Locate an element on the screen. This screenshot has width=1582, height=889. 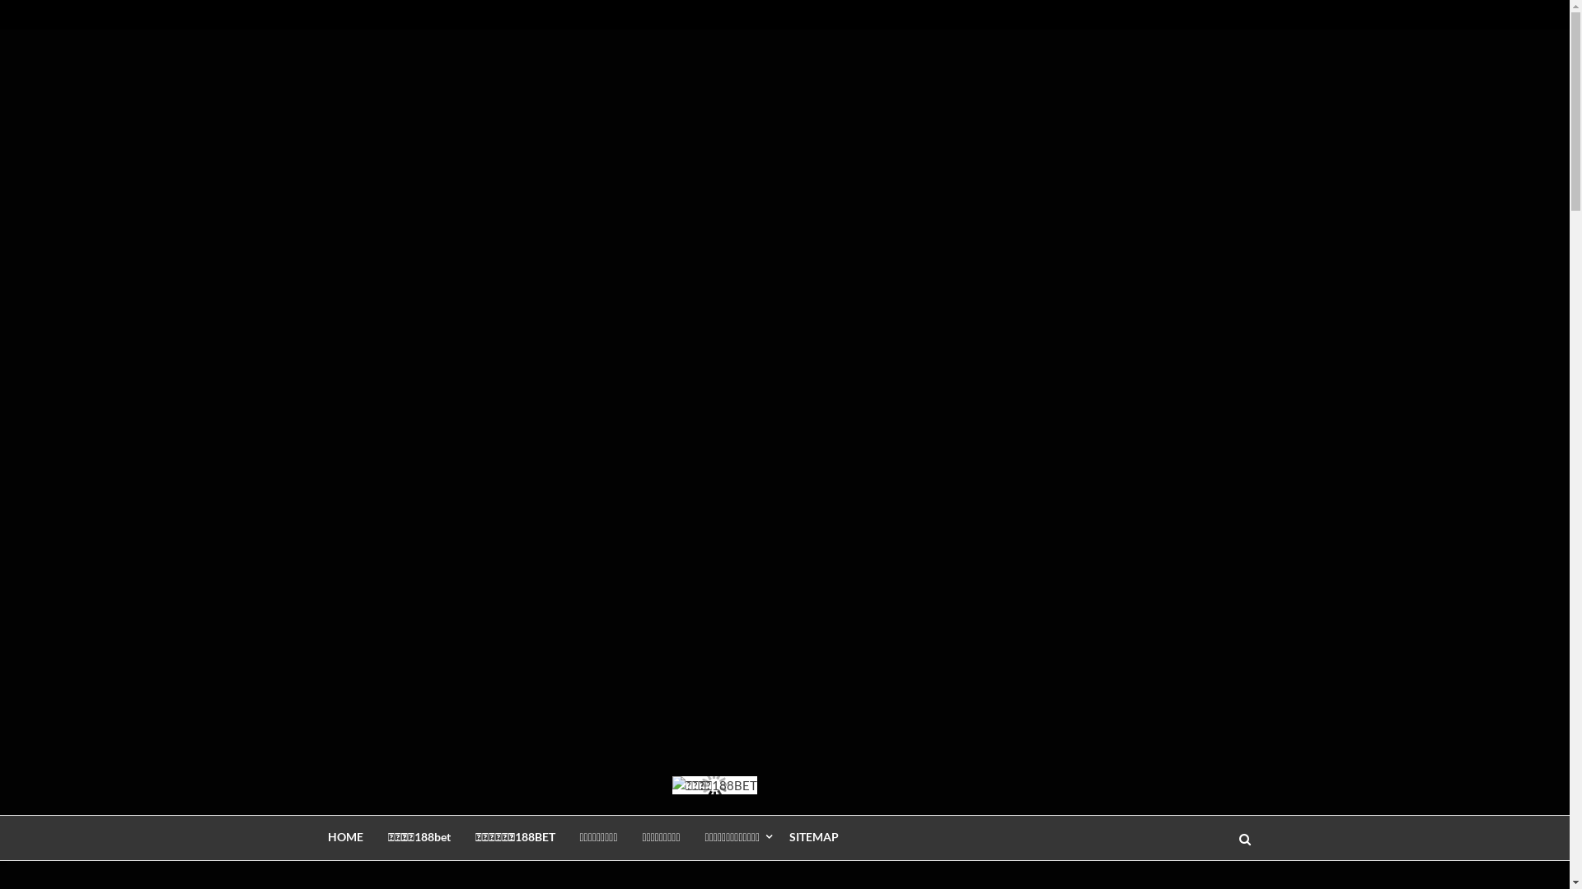
HOME is located at coordinates (344, 836).